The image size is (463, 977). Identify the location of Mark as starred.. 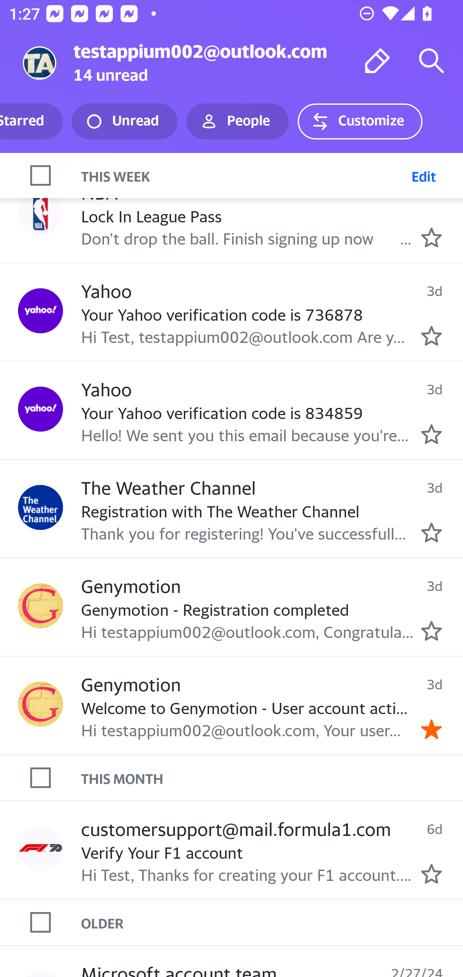
(431, 336).